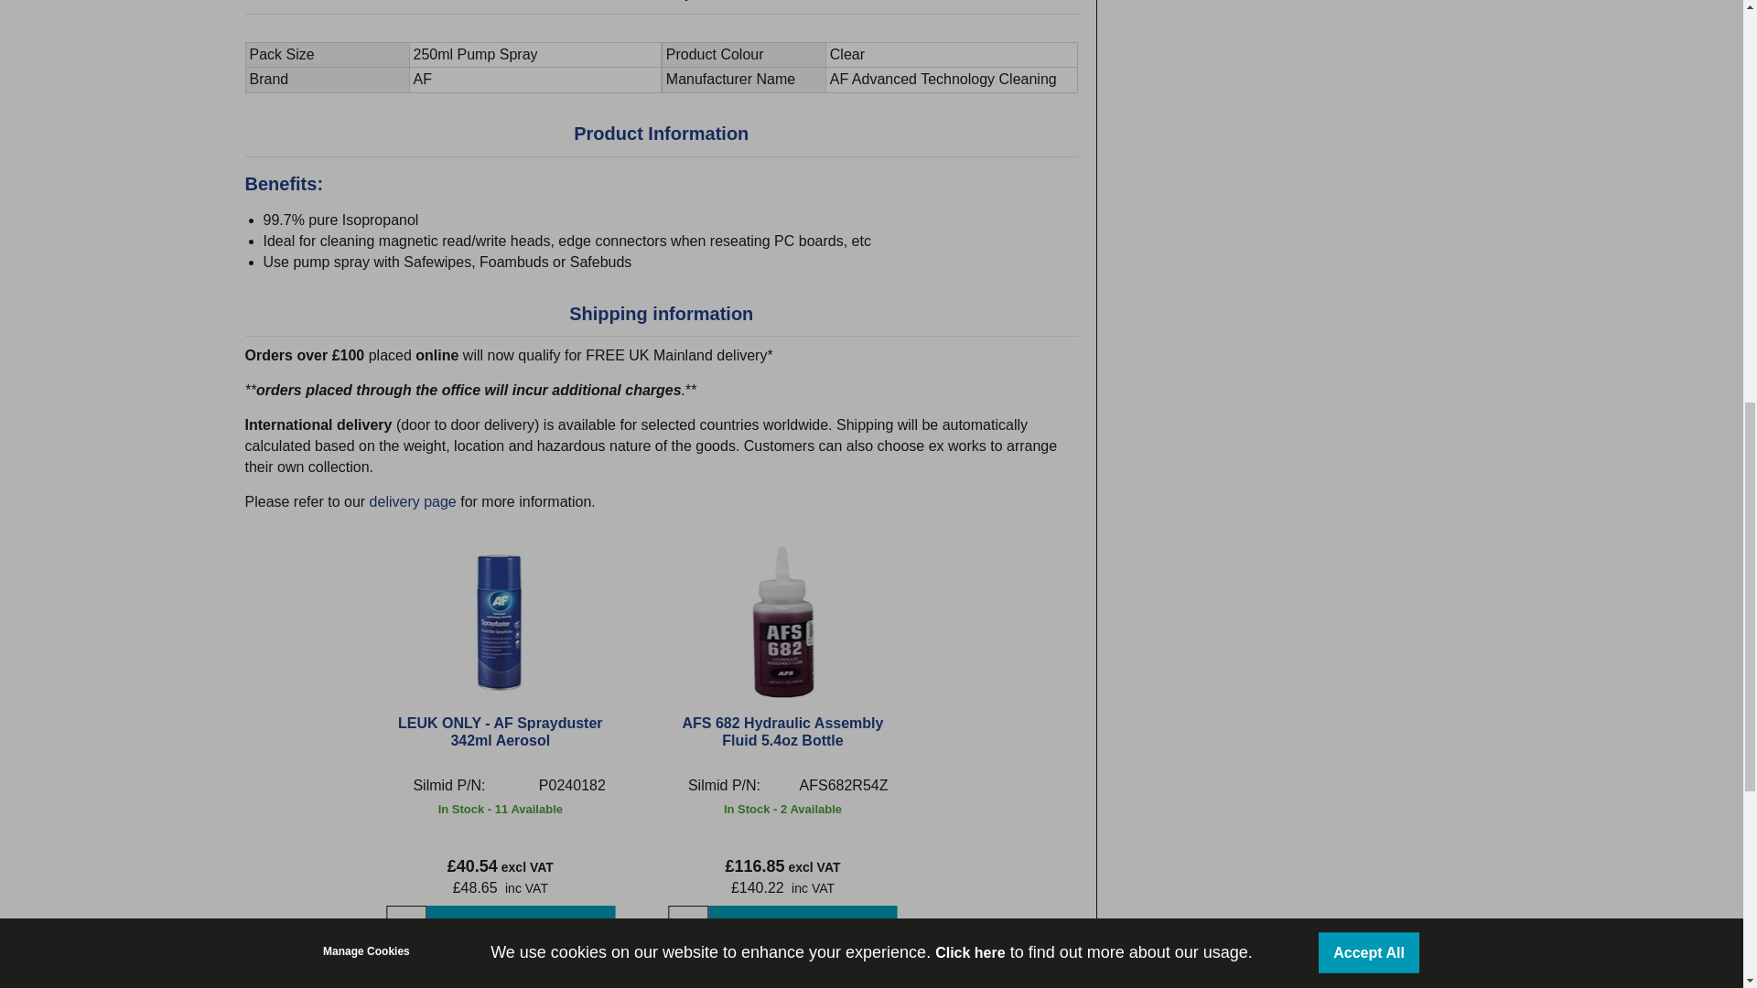  I want to click on 1, so click(687, 926).